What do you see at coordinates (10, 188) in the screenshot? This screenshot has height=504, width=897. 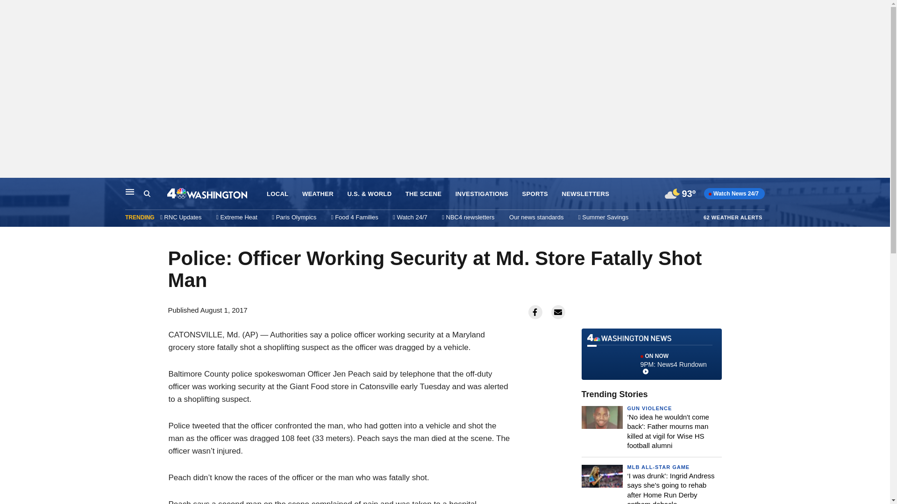 I see `Search` at bounding box center [10, 188].